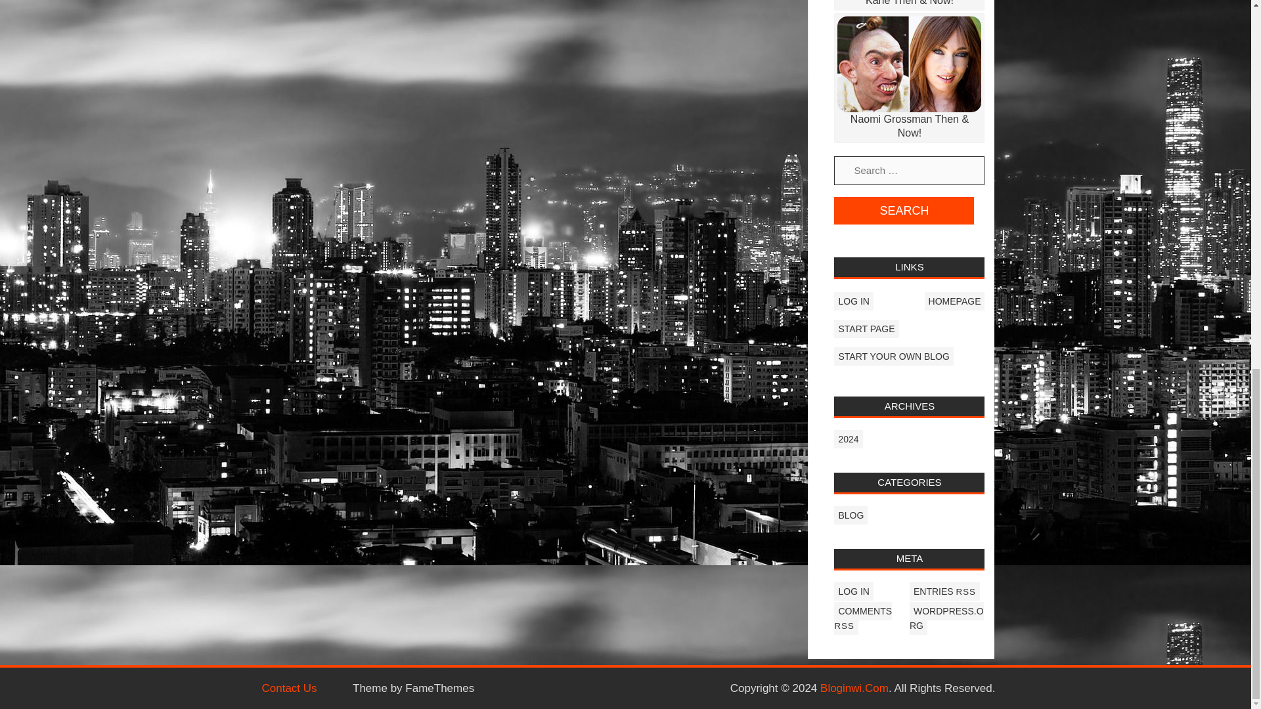 The height and width of the screenshot is (709, 1261). What do you see at coordinates (866, 329) in the screenshot?
I see `START PAGE` at bounding box center [866, 329].